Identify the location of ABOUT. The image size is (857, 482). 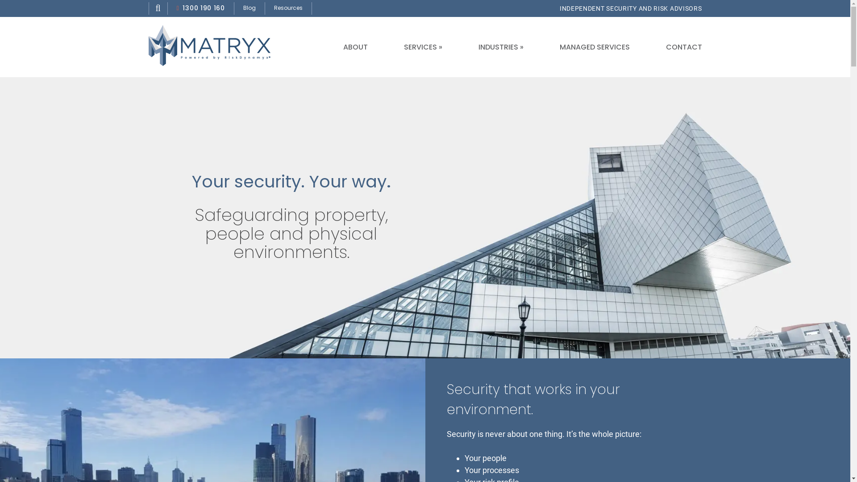
(355, 47).